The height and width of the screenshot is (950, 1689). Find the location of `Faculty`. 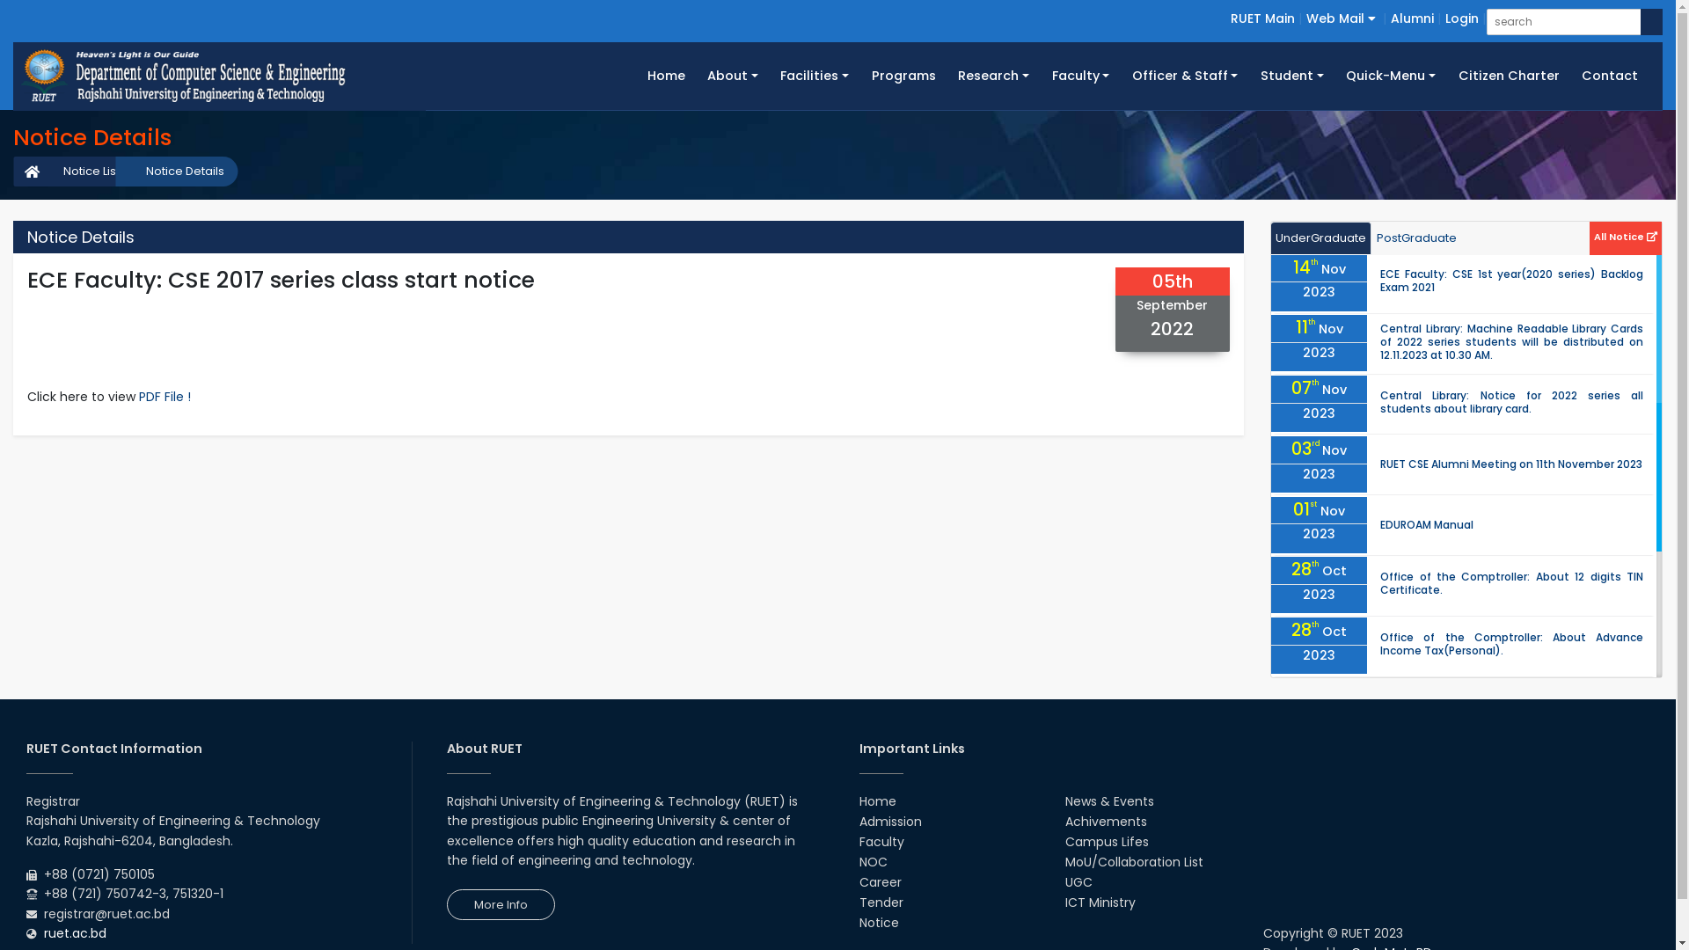

Faculty is located at coordinates (1080, 76).